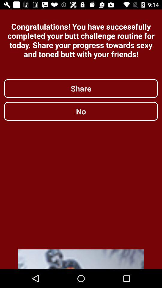 The width and height of the screenshot is (162, 288). Describe the element at coordinates (81, 259) in the screenshot. I see `game page` at that location.